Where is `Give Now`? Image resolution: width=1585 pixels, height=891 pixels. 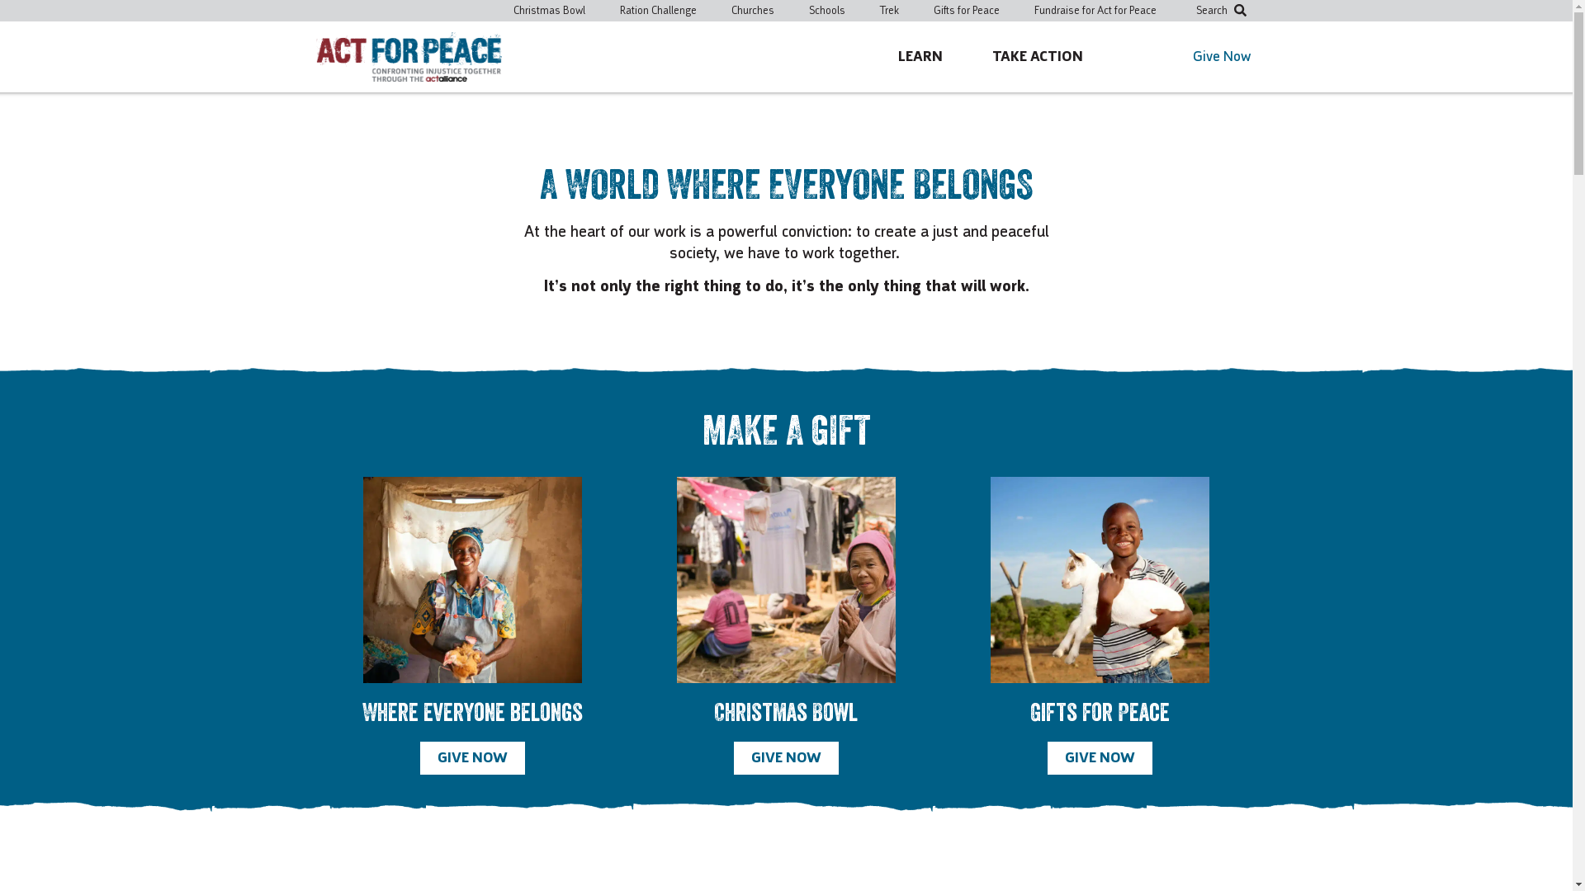
Give Now is located at coordinates (1221, 57).